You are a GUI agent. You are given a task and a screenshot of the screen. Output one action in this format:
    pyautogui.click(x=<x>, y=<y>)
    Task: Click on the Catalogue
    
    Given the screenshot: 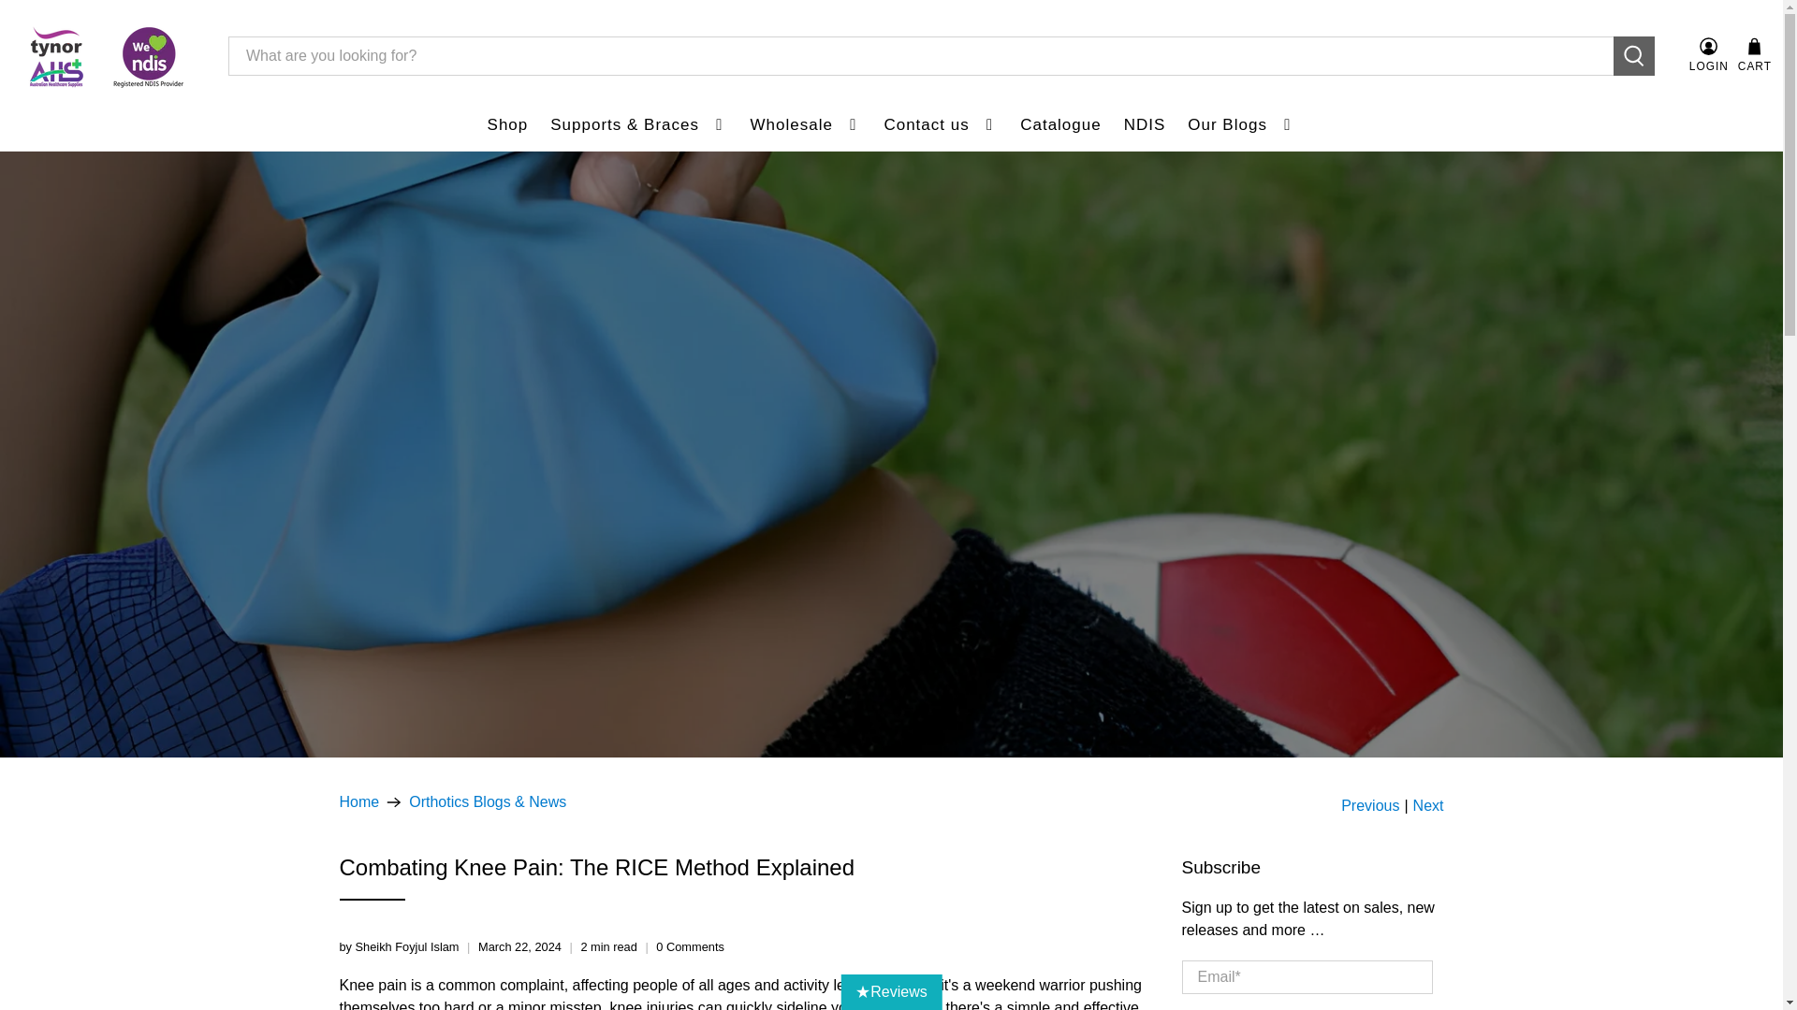 What is the action you would take?
    pyautogui.click(x=1059, y=125)
    